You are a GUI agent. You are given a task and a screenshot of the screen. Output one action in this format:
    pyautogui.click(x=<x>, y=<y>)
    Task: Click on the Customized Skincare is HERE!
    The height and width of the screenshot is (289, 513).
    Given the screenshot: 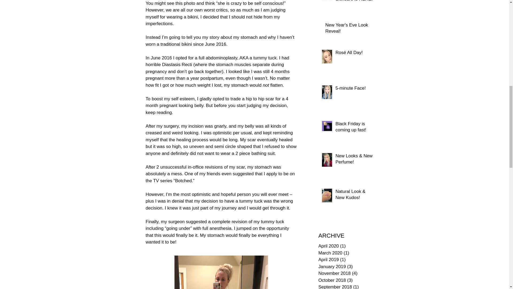 What is the action you would take?
    pyautogui.click(x=355, y=2)
    